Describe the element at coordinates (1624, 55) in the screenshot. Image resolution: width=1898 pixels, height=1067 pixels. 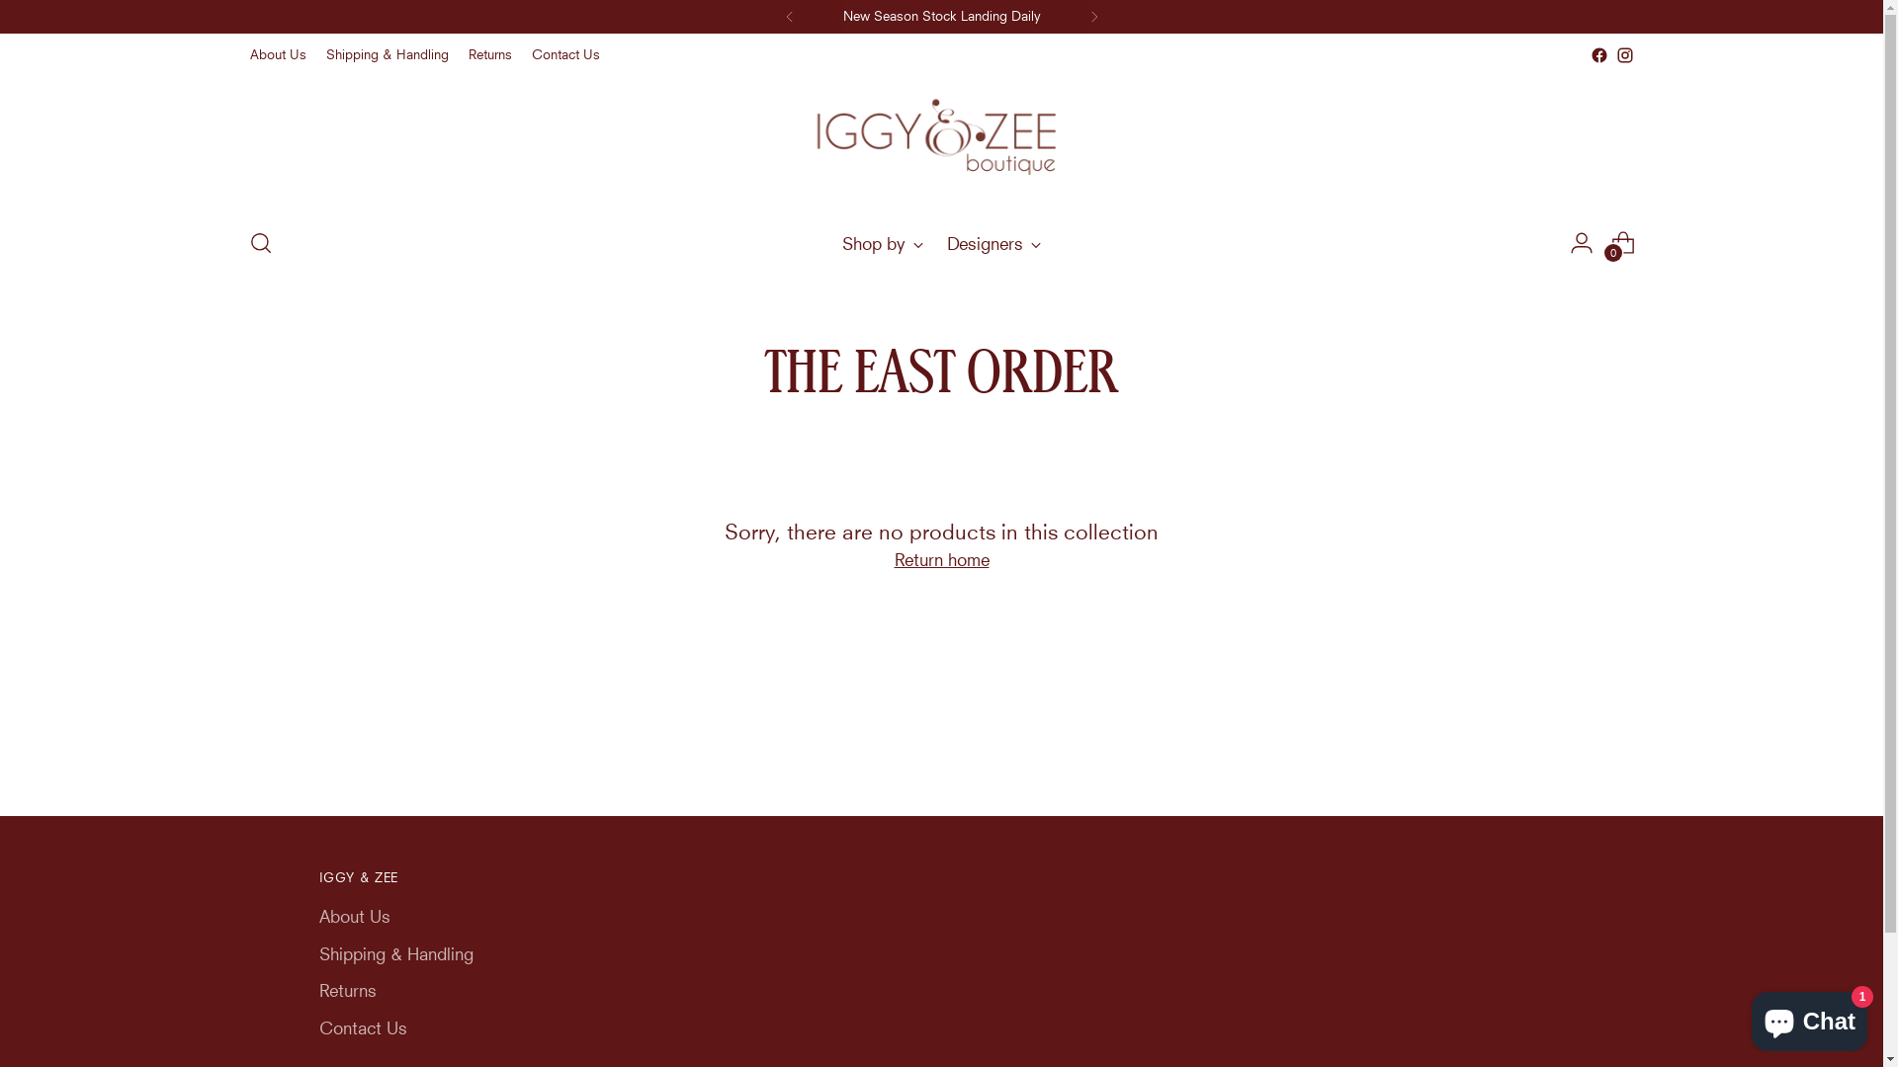
I see `Iggy & Zee on Instagram` at that location.